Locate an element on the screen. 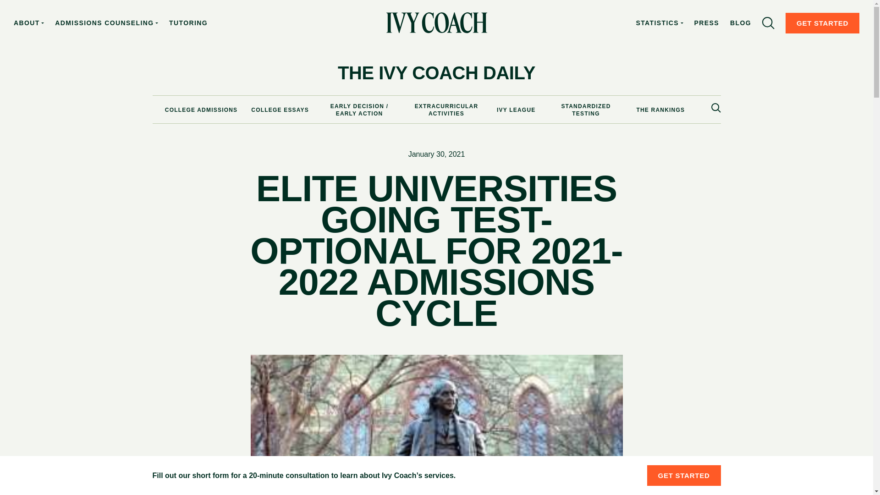  homepage is located at coordinates (436, 23).